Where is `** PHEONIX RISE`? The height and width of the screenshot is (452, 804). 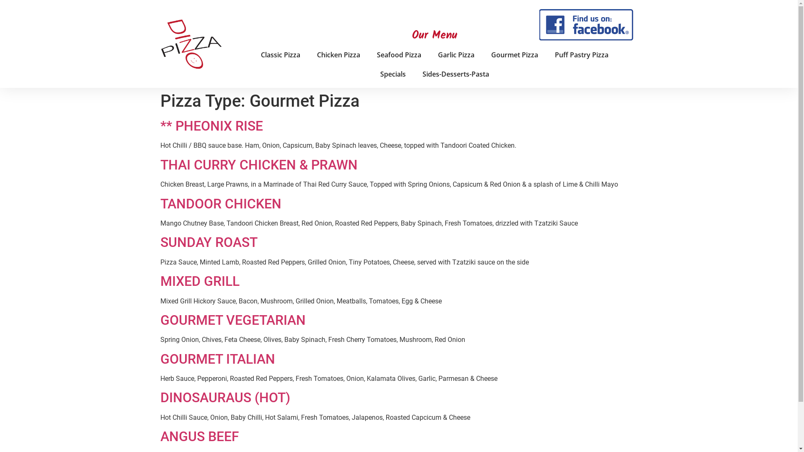
** PHEONIX RISE is located at coordinates (211, 126).